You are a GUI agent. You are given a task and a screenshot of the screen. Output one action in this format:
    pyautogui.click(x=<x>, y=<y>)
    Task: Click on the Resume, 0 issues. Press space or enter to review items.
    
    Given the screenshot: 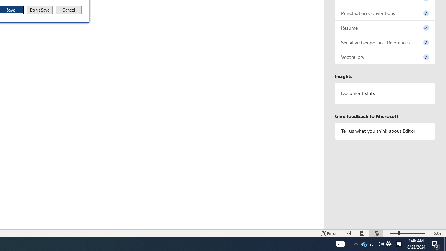 What is the action you would take?
    pyautogui.click(x=385, y=28)
    